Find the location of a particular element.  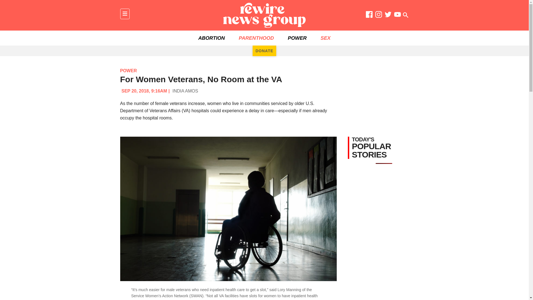

TWITTER is located at coordinates (388, 16).